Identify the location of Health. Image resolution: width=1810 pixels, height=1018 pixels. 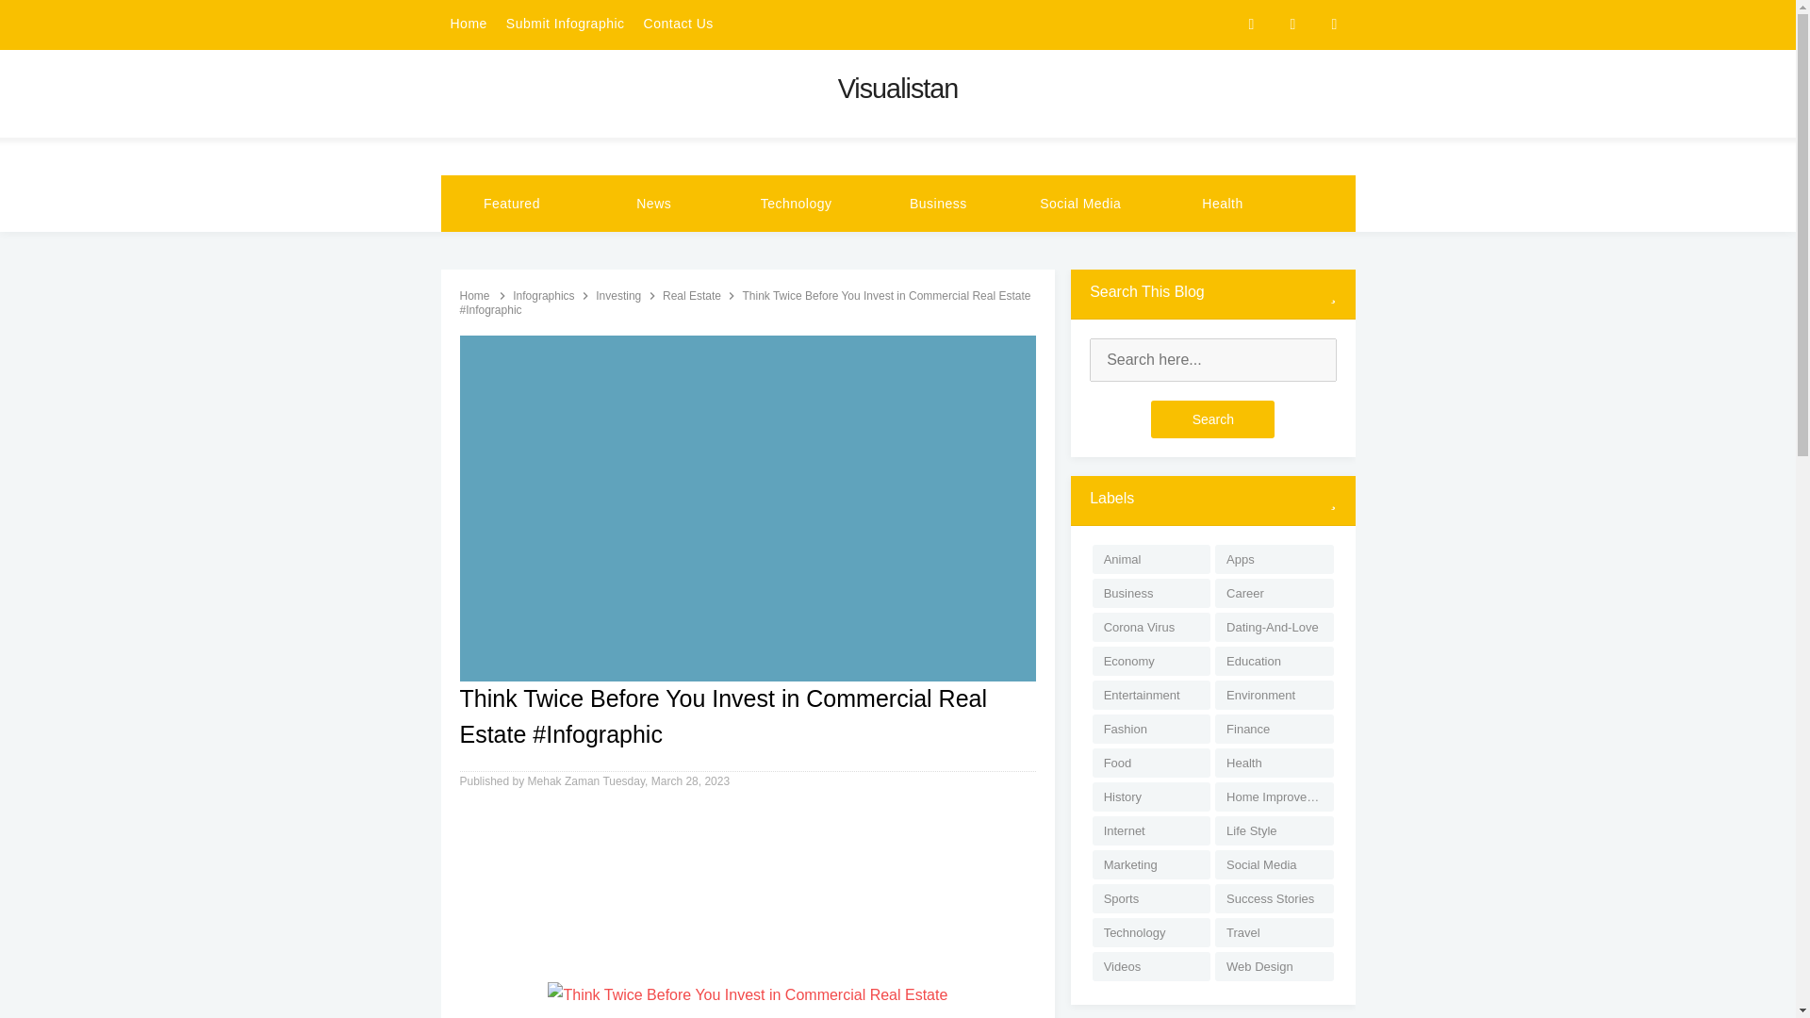
(1222, 204).